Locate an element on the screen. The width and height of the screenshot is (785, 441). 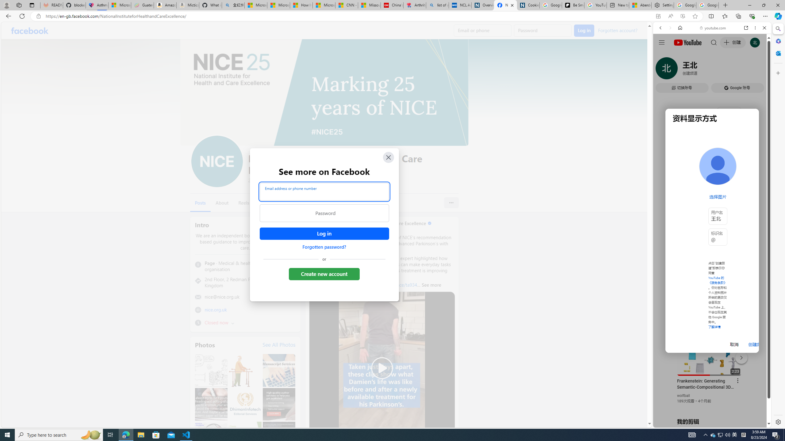
NCL Adult Asthma Inhaler Choice Guideline is located at coordinates (460, 5).